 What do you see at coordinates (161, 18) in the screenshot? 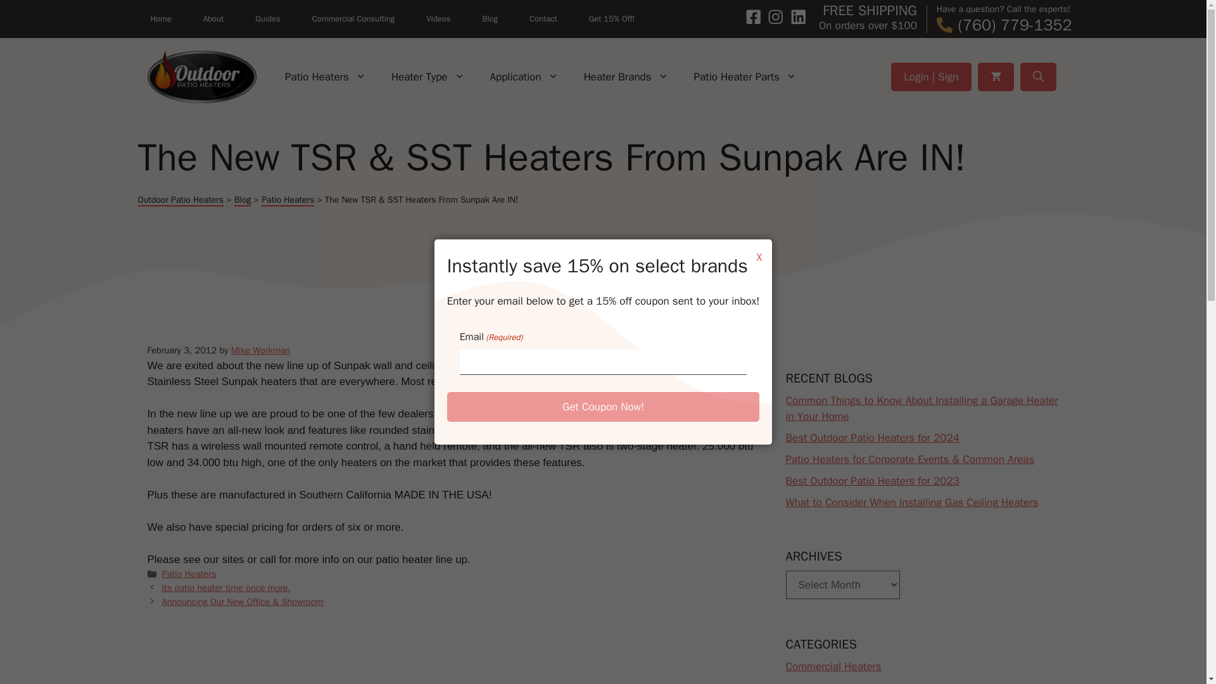
I see `Home` at bounding box center [161, 18].